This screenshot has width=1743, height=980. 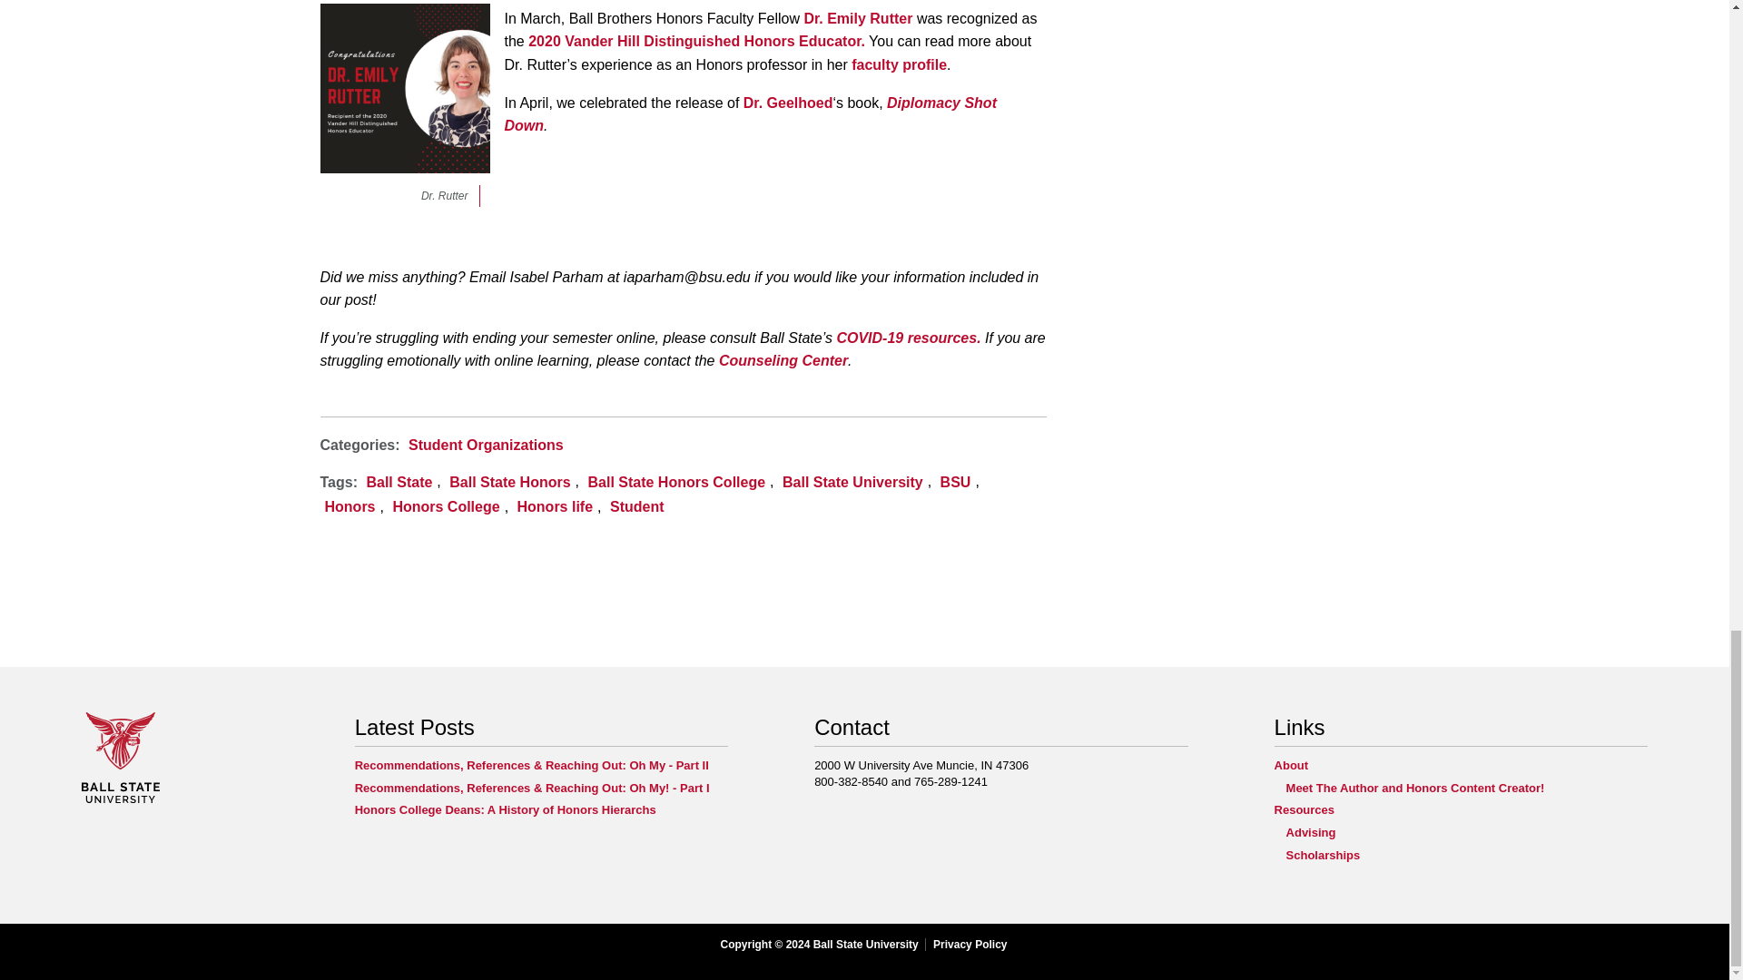 What do you see at coordinates (857, 18) in the screenshot?
I see `Dr. Emily Rutter` at bounding box center [857, 18].